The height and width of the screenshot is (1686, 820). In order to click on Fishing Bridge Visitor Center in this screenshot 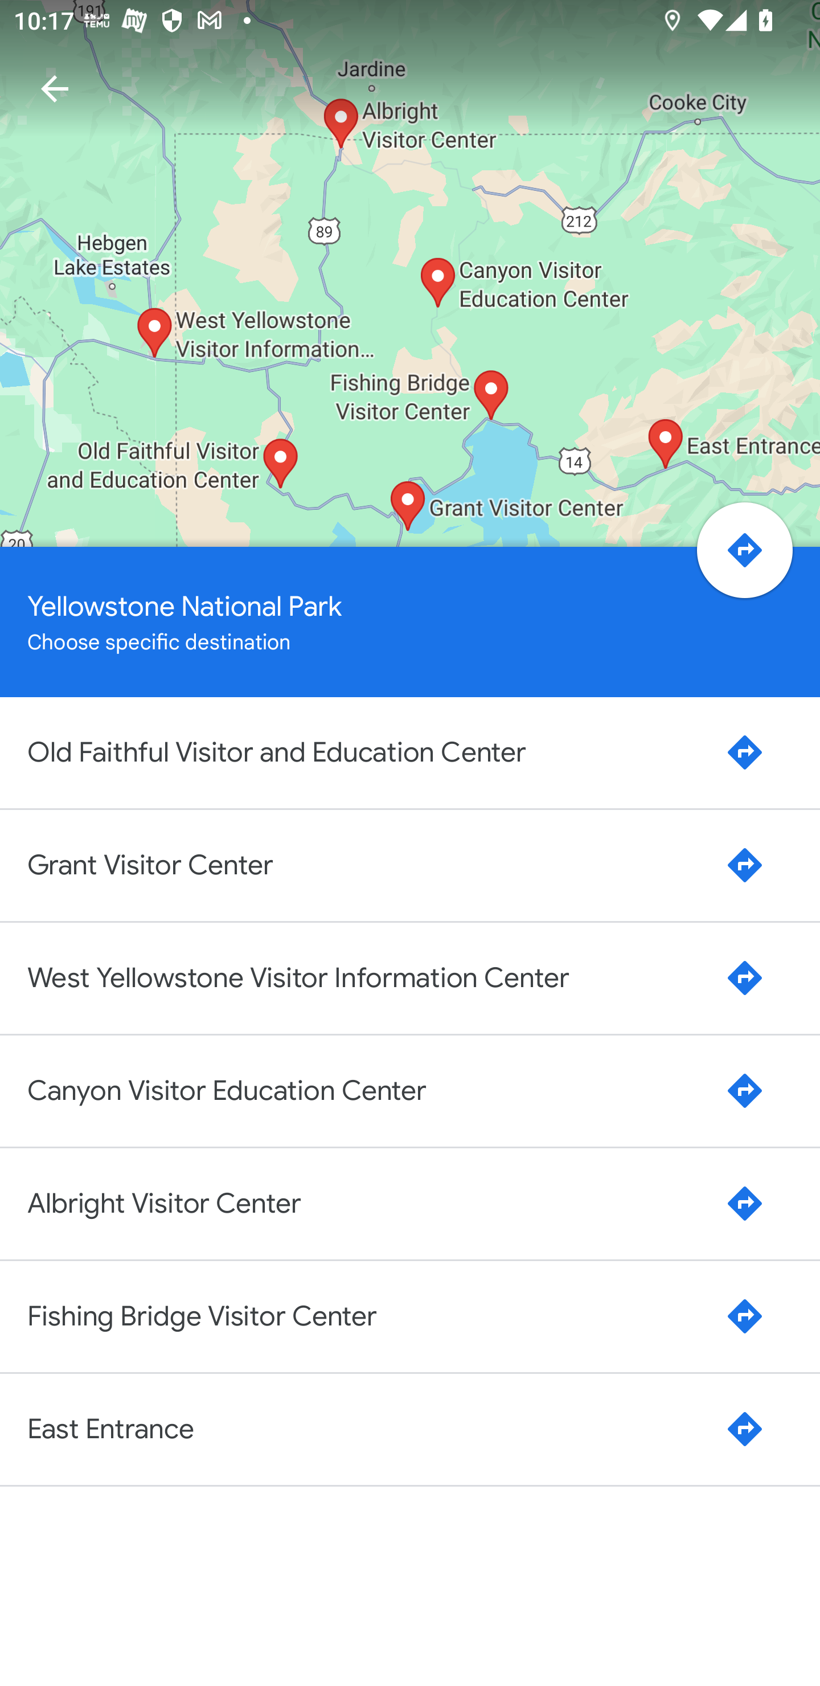, I will do `click(365, 1316)`.